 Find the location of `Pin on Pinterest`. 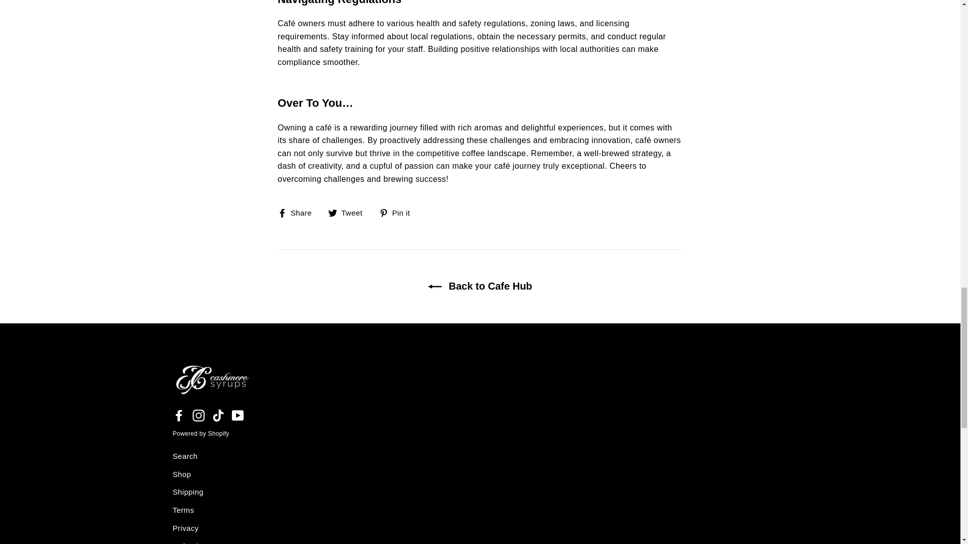

Pin on Pinterest is located at coordinates (398, 213).